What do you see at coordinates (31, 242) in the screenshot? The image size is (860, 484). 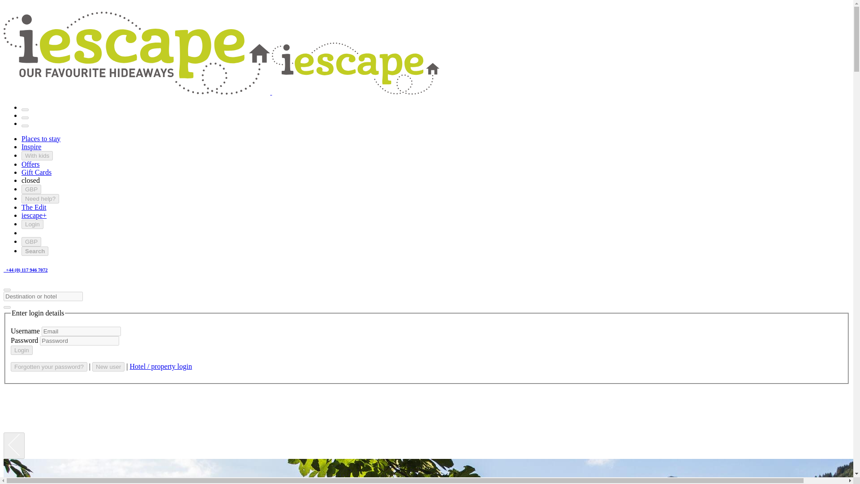 I see `Choose a currency for displaying prices` at bounding box center [31, 242].